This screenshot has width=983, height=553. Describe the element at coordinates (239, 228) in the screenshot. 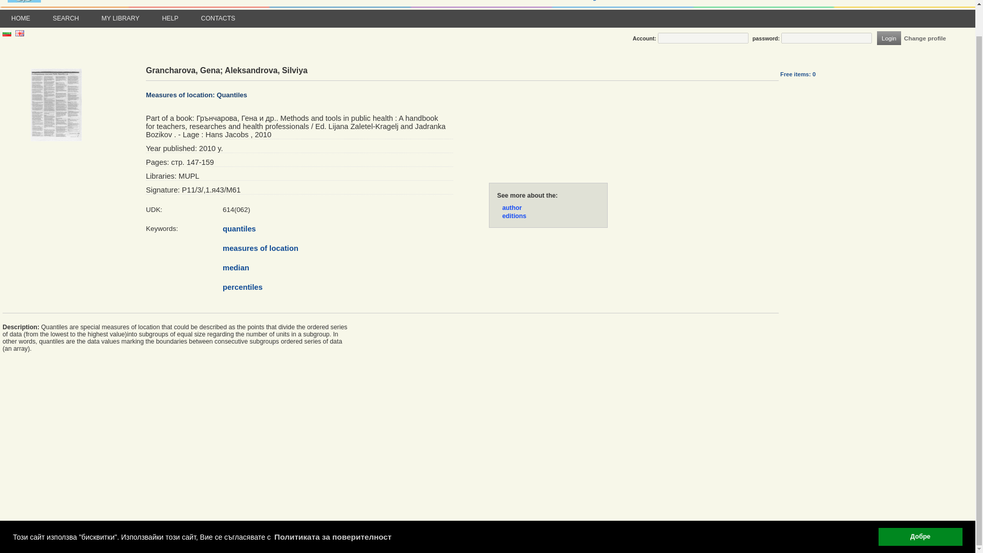

I see `quantiles` at that location.